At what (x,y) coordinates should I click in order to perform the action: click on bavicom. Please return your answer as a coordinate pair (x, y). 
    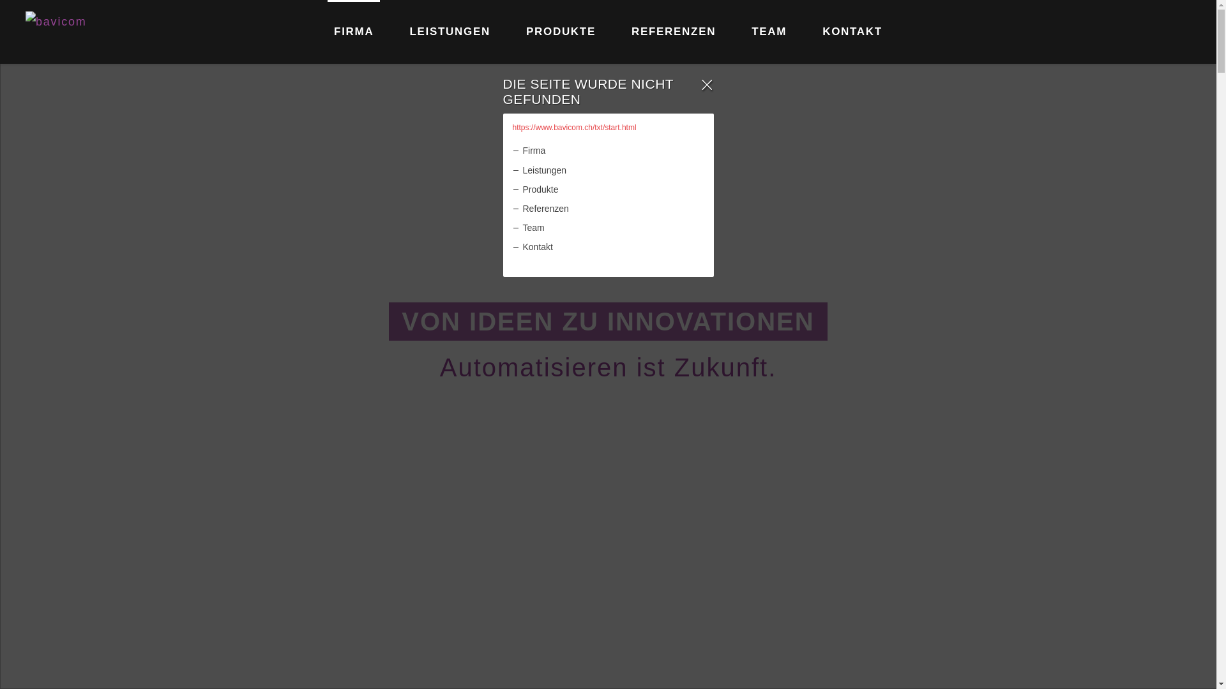
    Looking at the image, I should click on (78, 32).